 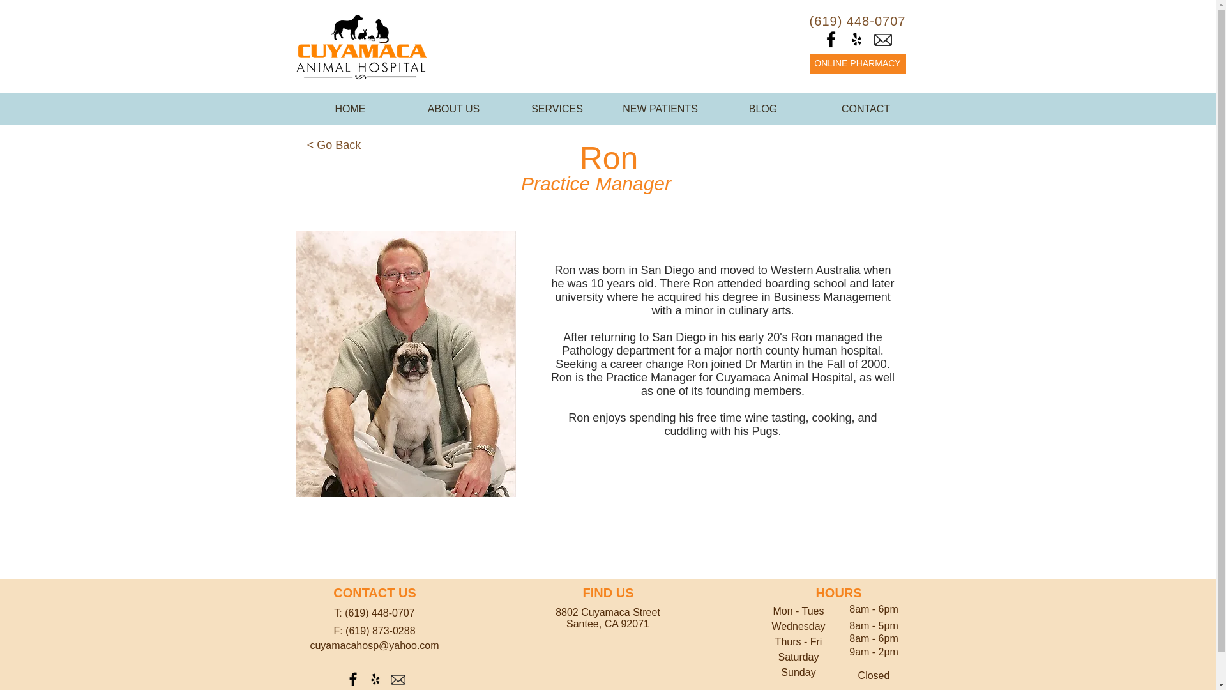 I want to click on ONLINE PHARMACY, so click(x=857, y=64).